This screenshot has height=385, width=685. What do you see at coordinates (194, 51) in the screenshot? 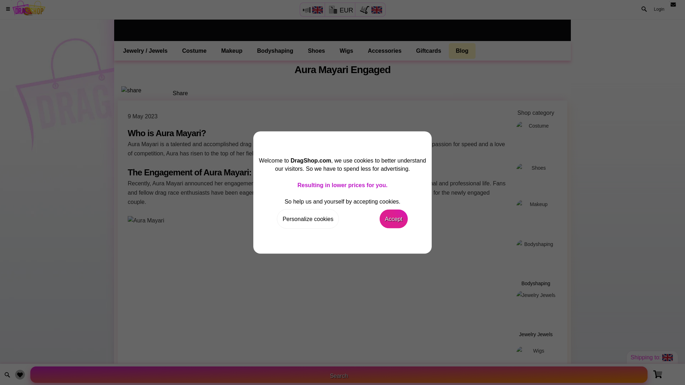
I see `Costume` at bounding box center [194, 51].